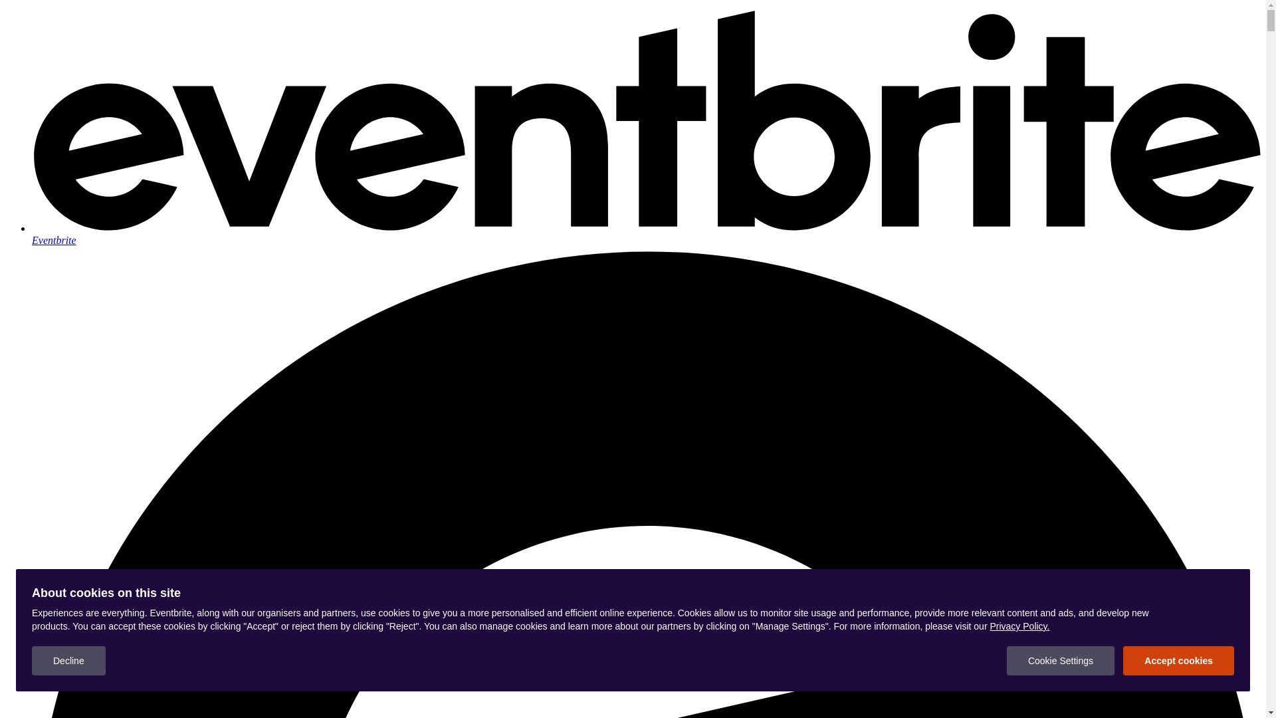 This screenshot has height=718, width=1276. I want to click on Cookie Settings, so click(1061, 661).